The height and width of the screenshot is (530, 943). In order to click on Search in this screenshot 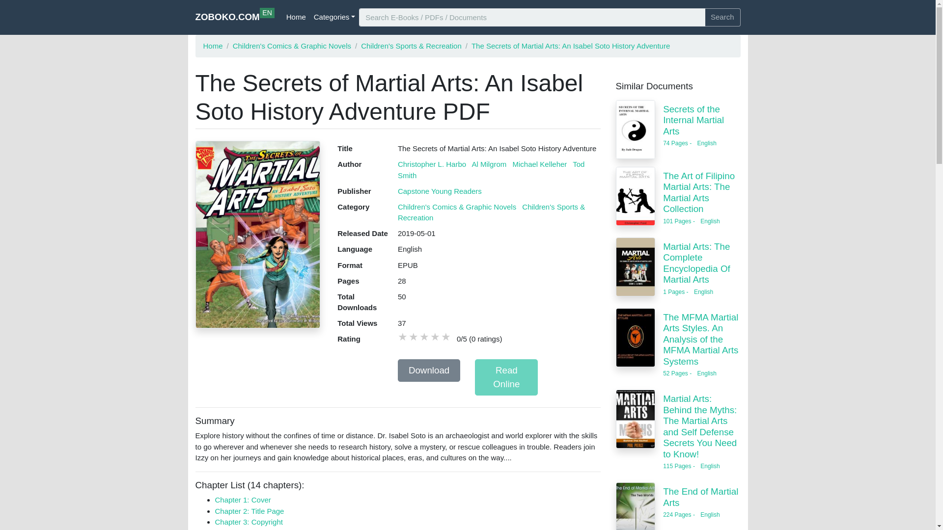, I will do `click(722, 18)`.